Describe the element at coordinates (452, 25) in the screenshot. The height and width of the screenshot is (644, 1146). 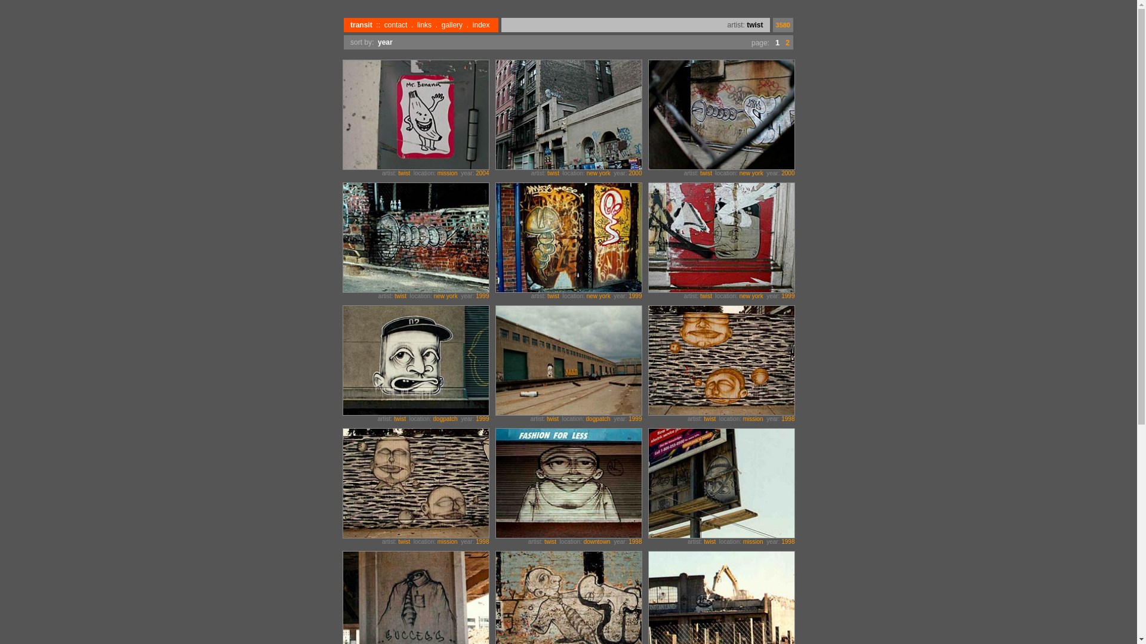
I see `gallery` at that location.